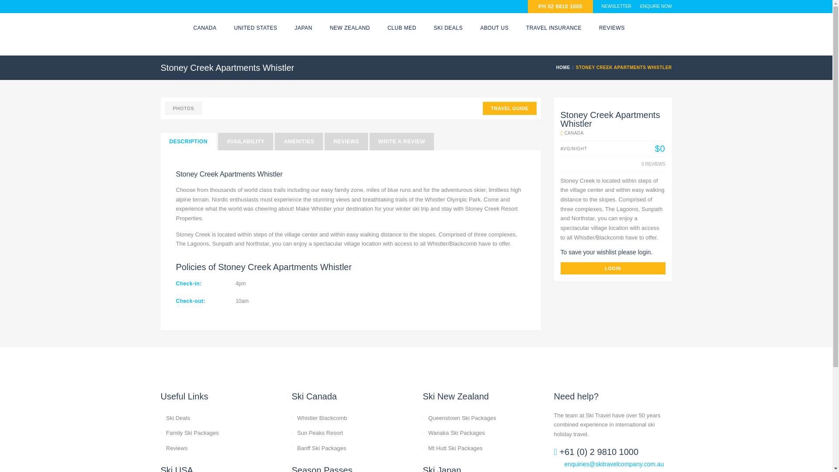  What do you see at coordinates (255, 28) in the screenshot?
I see `UNITED STATES` at bounding box center [255, 28].